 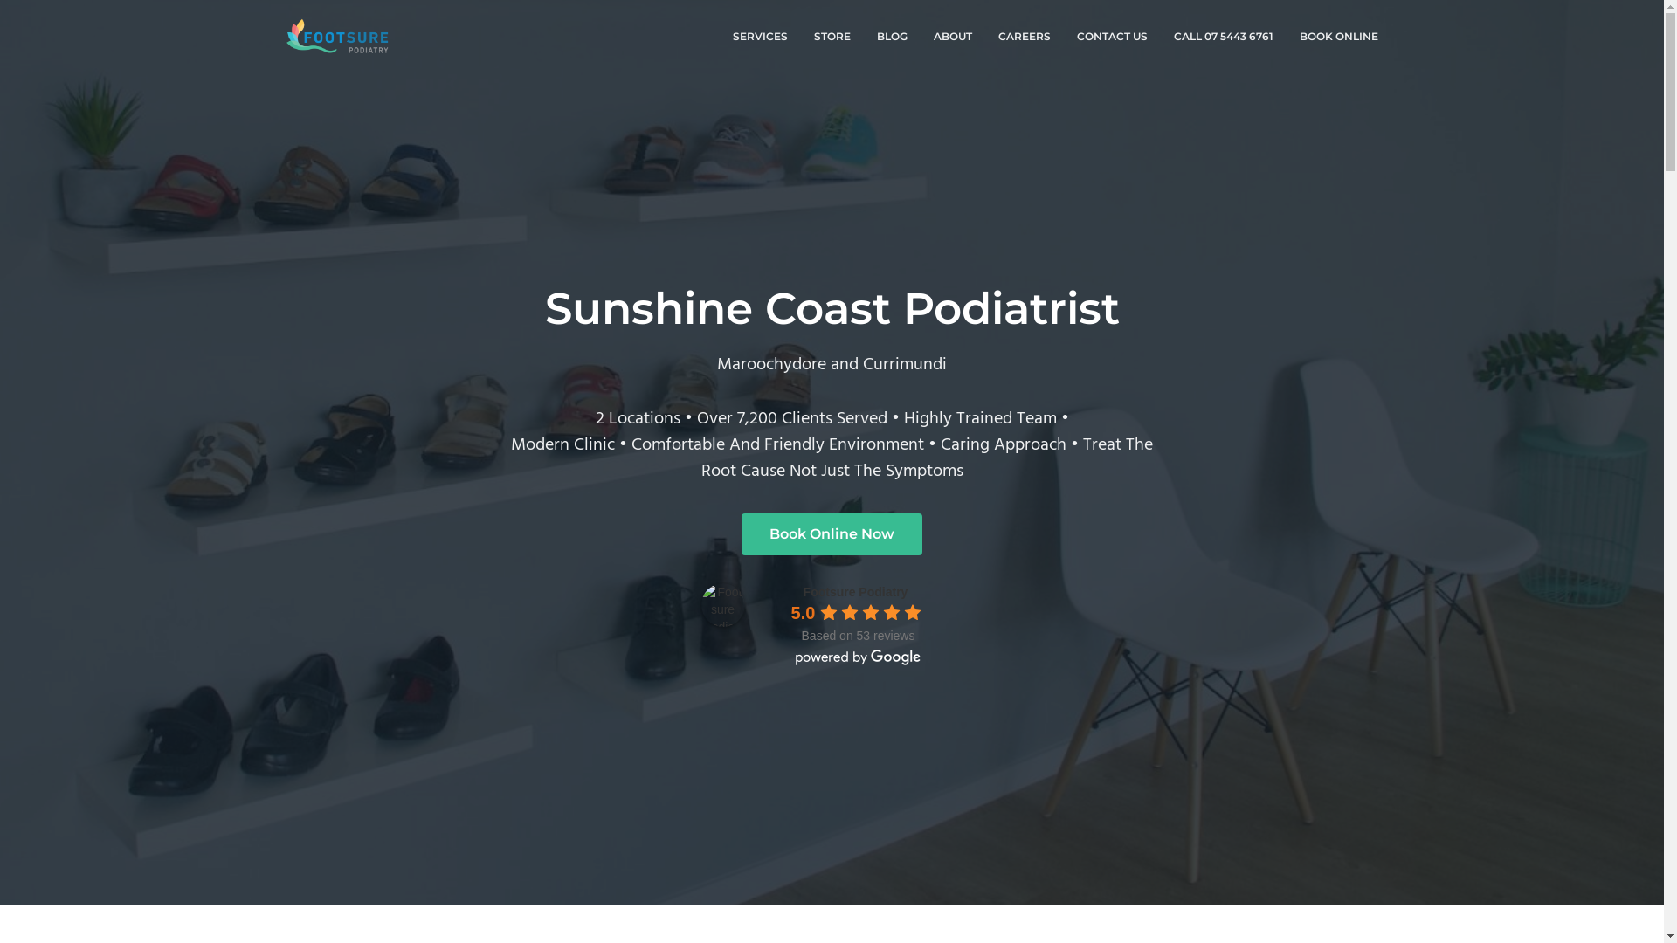 I want to click on ABOUT, so click(x=953, y=37).